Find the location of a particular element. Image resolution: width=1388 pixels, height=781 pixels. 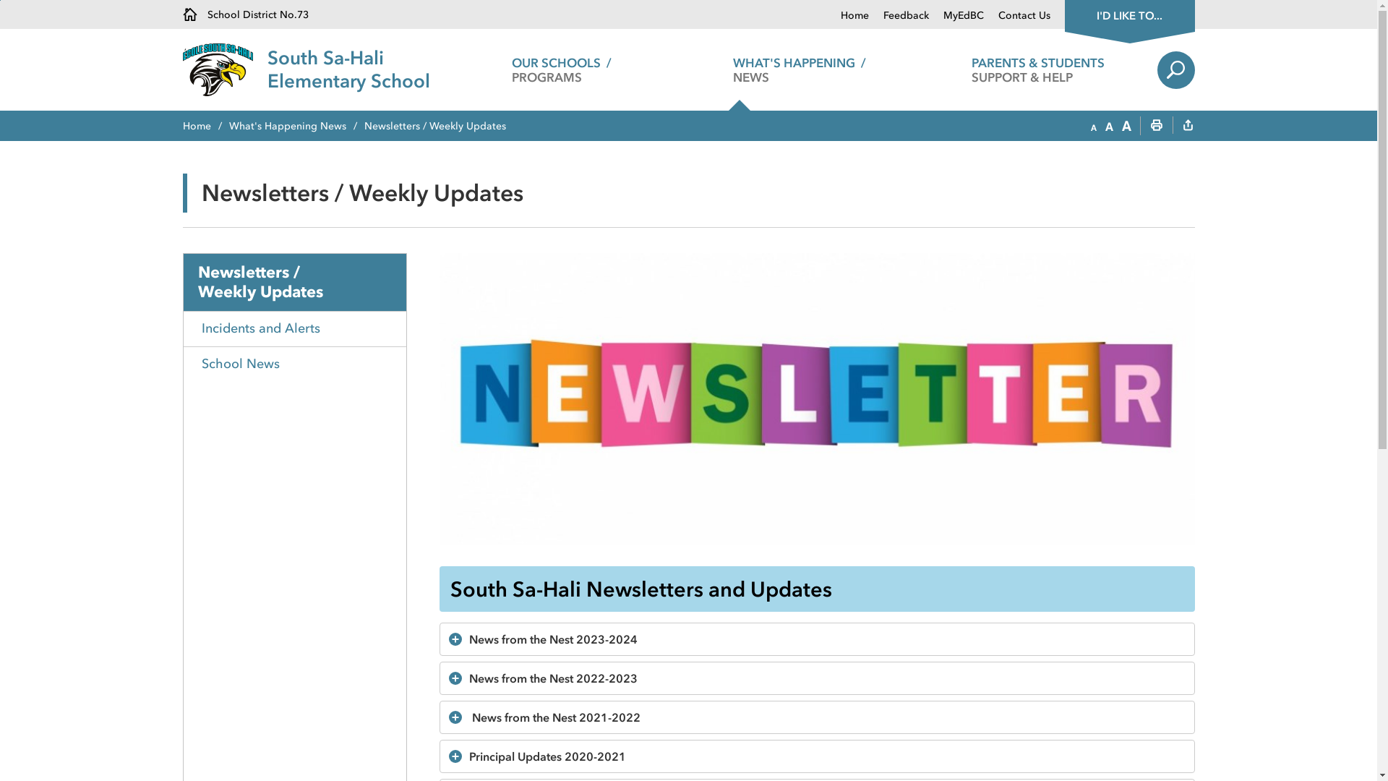

  is located at coordinates (1188, 127).